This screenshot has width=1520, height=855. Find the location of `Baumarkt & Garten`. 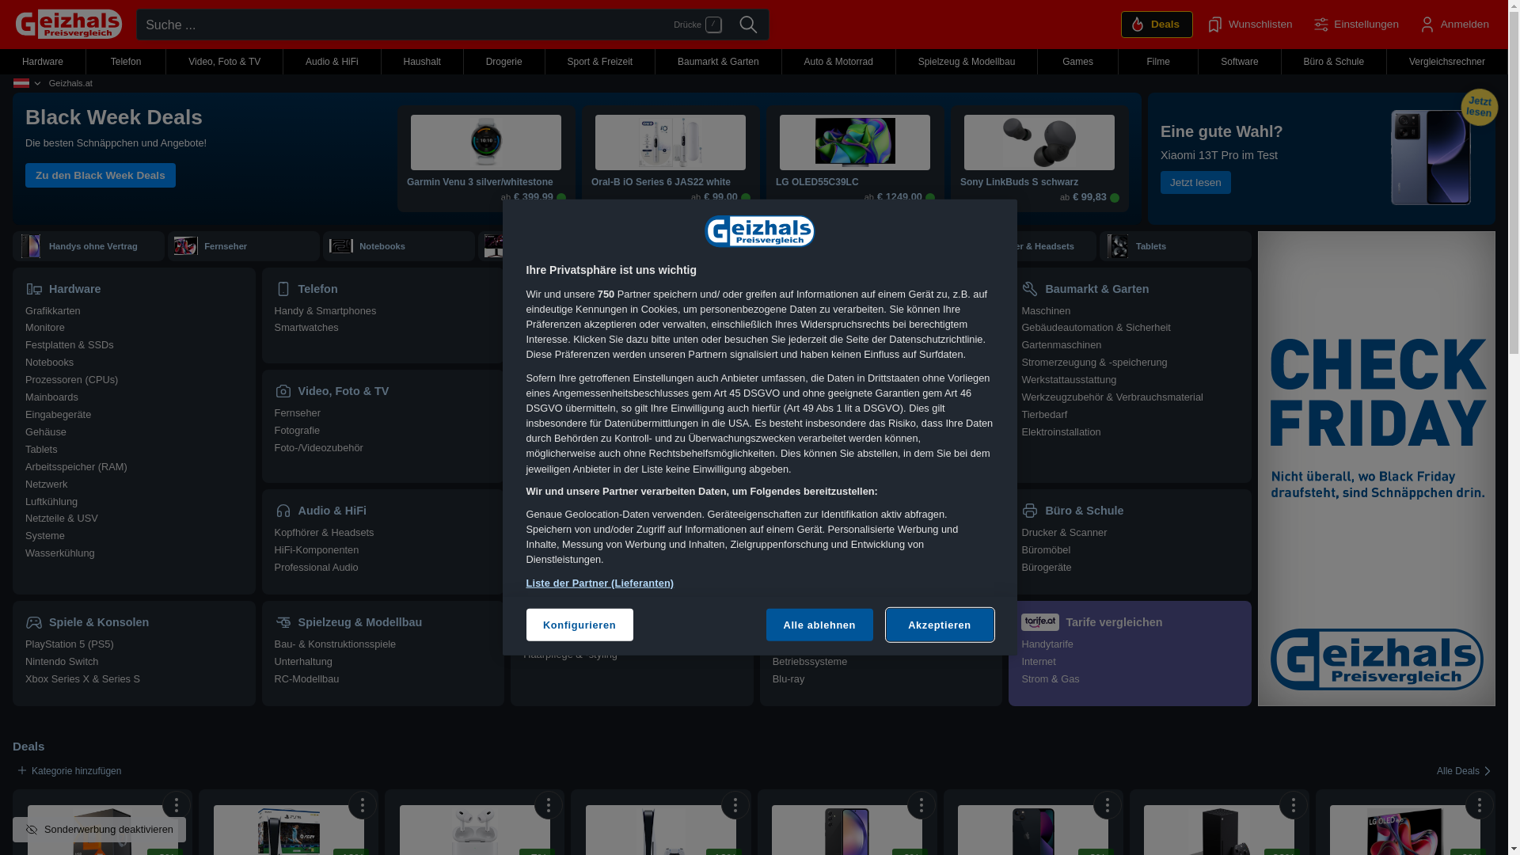

Baumarkt & Garten is located at coordinates (1130, 289).